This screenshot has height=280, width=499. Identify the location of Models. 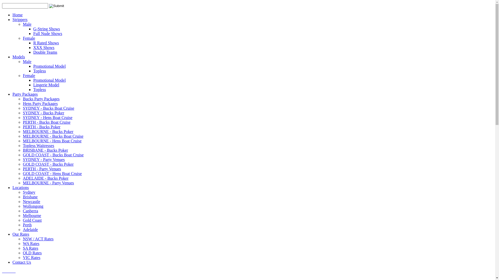
(19, 57).